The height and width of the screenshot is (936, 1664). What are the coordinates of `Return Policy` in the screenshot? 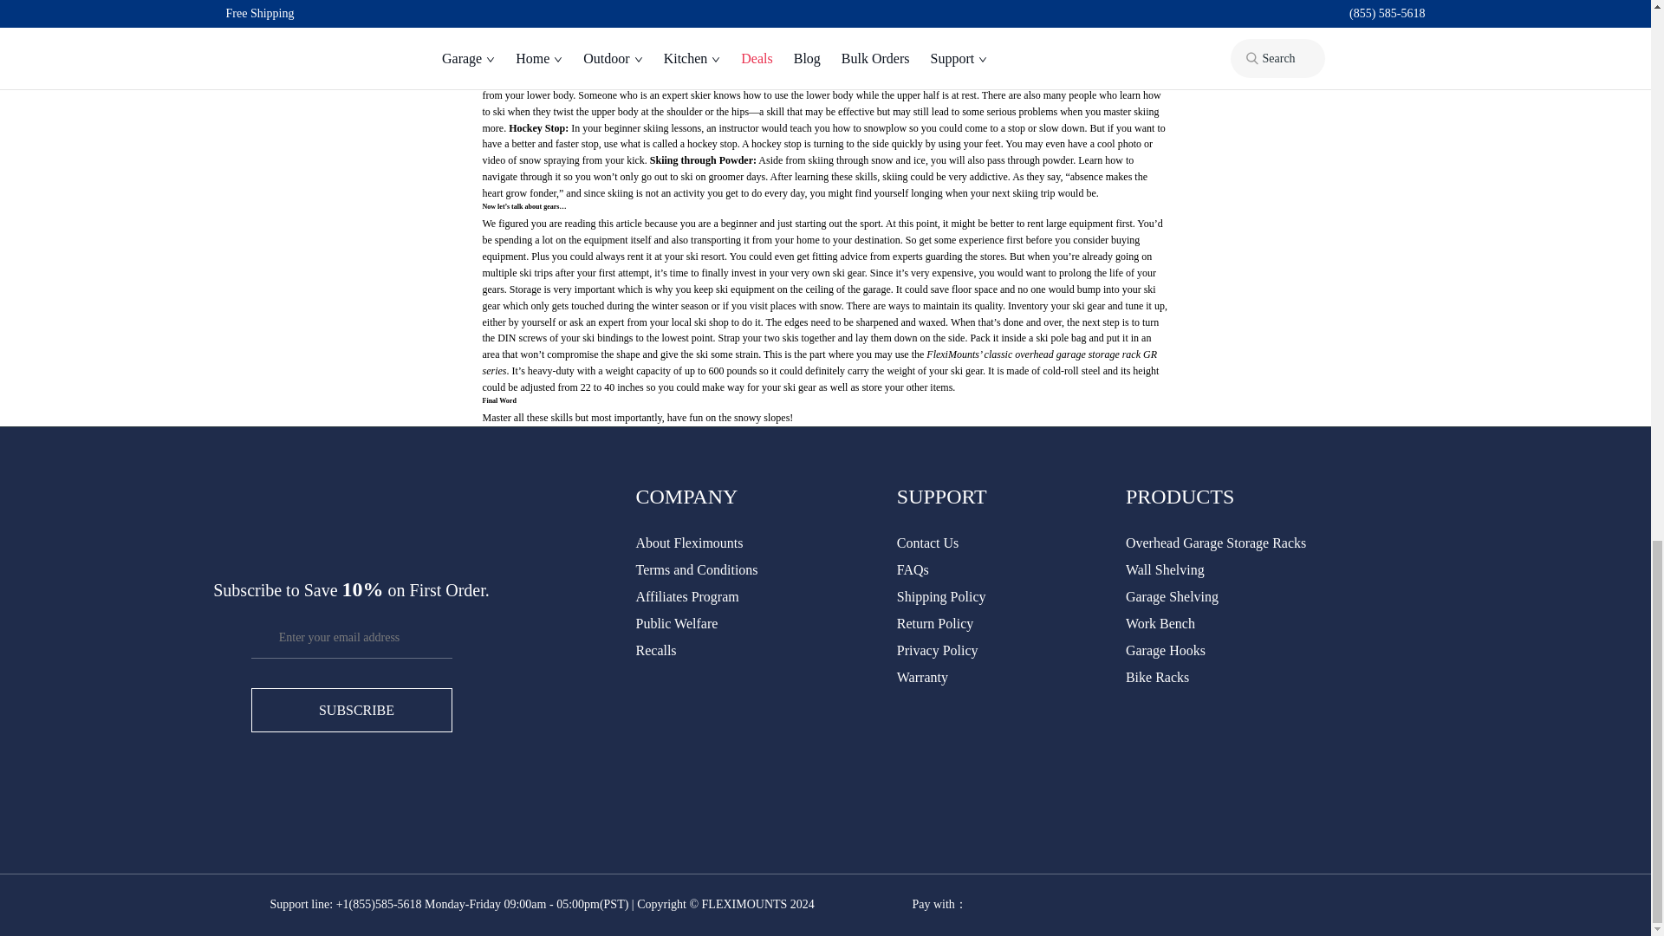 It's located at (934, 622).